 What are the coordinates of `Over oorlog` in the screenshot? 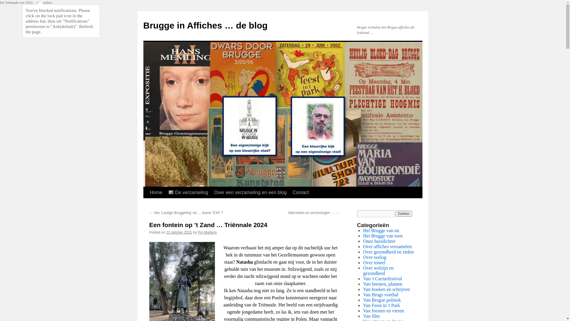 It's located at (375, 257).